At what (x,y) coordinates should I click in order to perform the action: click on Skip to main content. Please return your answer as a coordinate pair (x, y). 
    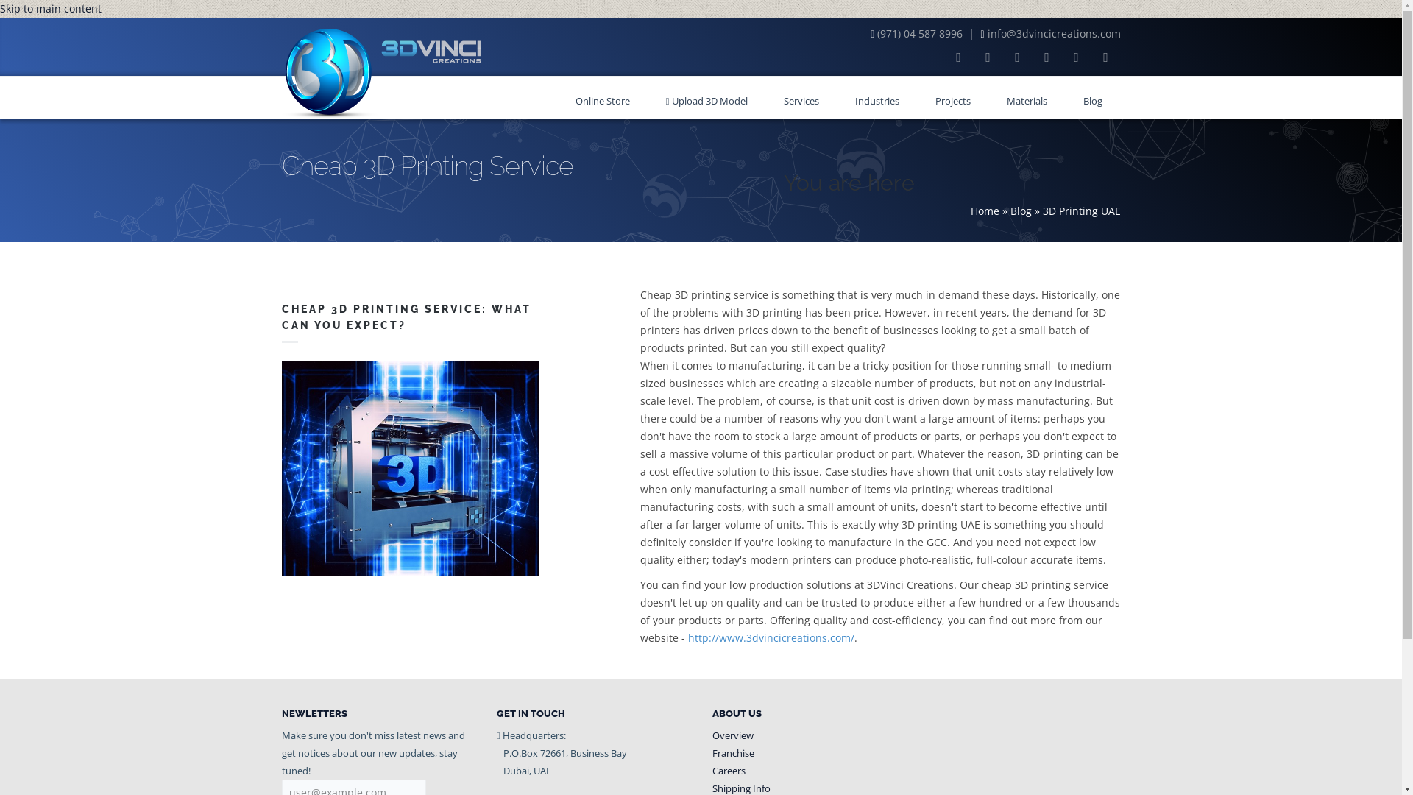
    Looking at the image, I should click on (51, 9).